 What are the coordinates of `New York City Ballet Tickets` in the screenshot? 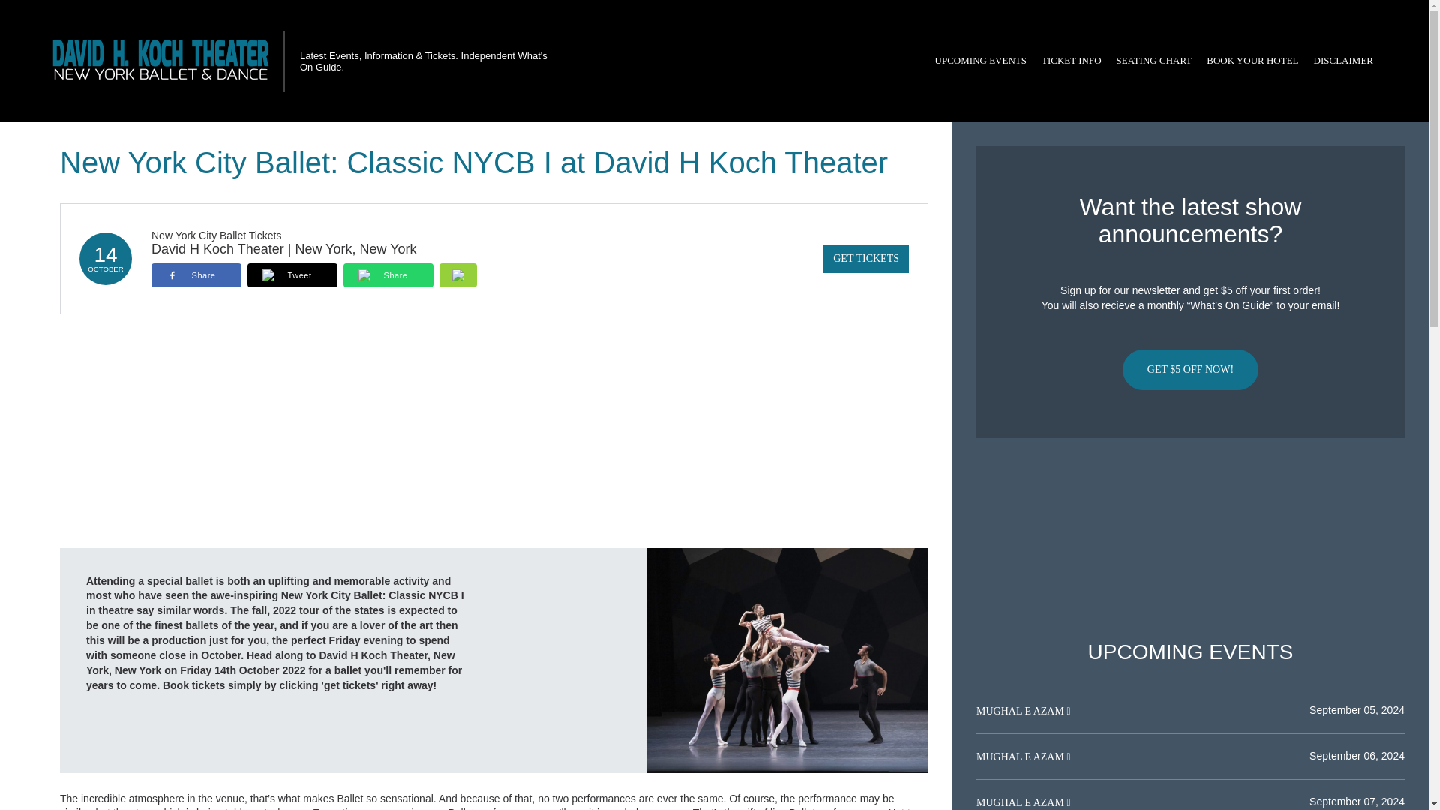 It's located at (216, 235).